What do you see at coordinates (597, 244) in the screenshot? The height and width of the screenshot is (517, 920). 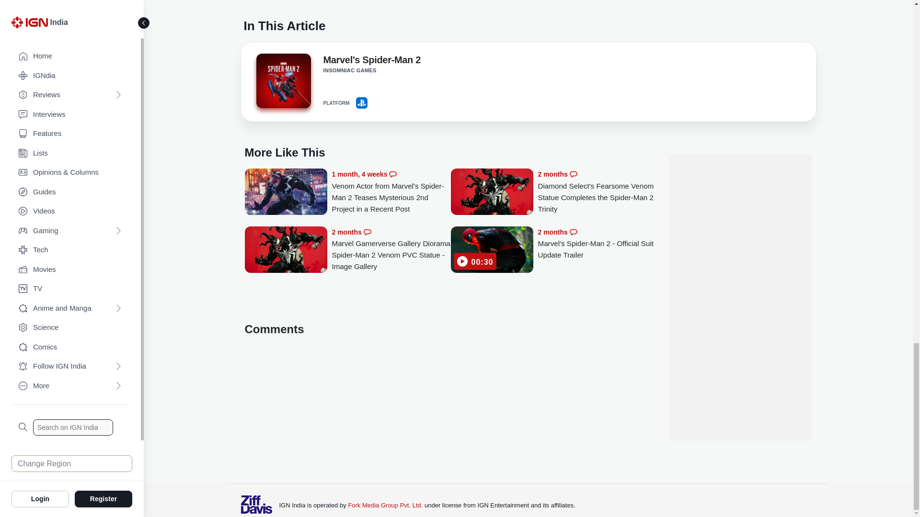 I see `Marvel's Spider-Man 2 - Official Suit Update Trailer` at bounding box center [597, 244].